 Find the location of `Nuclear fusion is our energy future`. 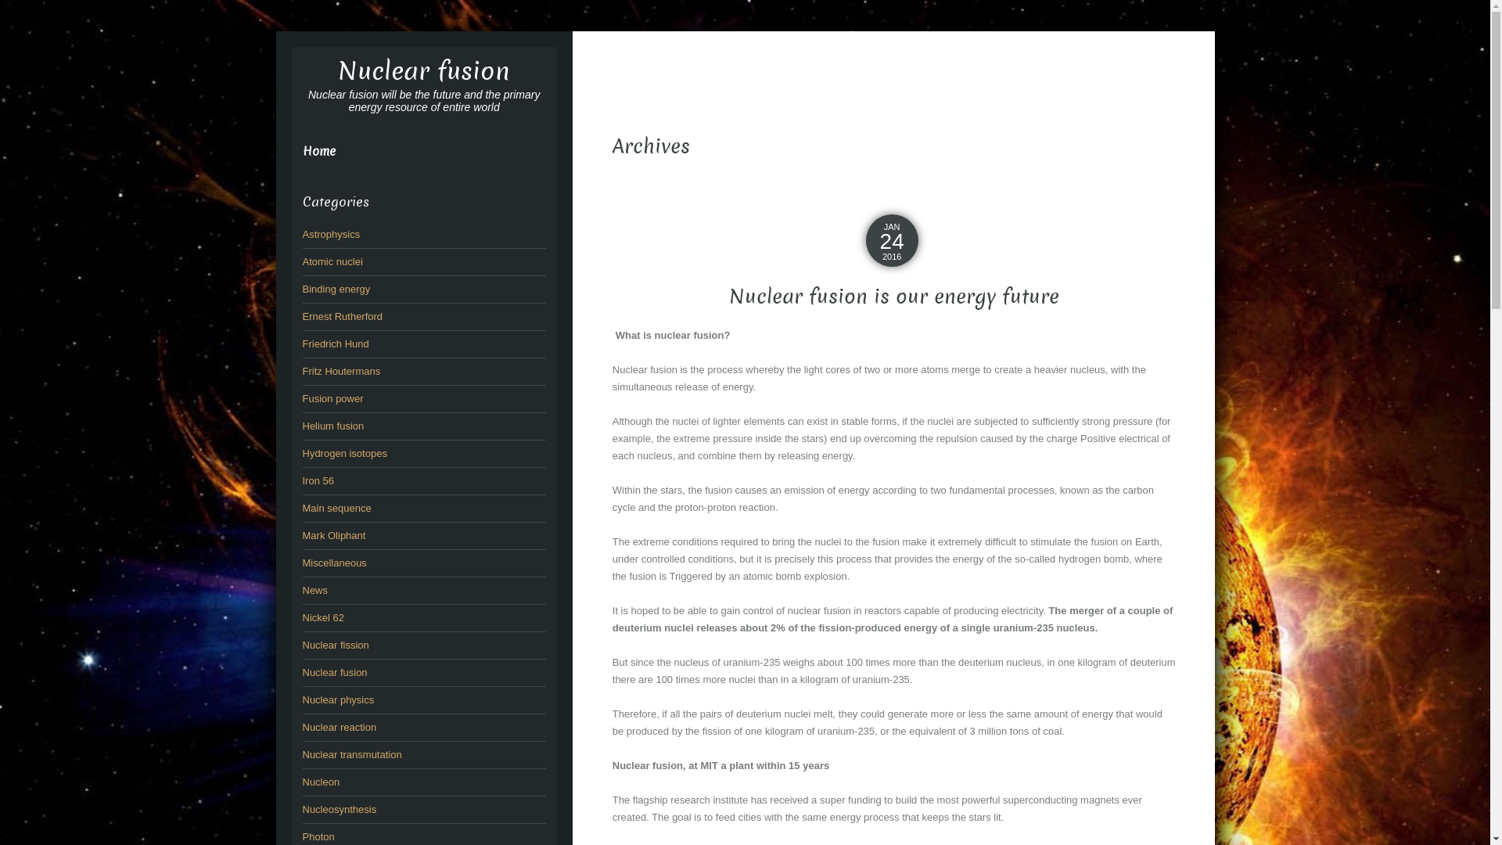

Nuclear fusion is our energy future is located at coordinates (894, 297).